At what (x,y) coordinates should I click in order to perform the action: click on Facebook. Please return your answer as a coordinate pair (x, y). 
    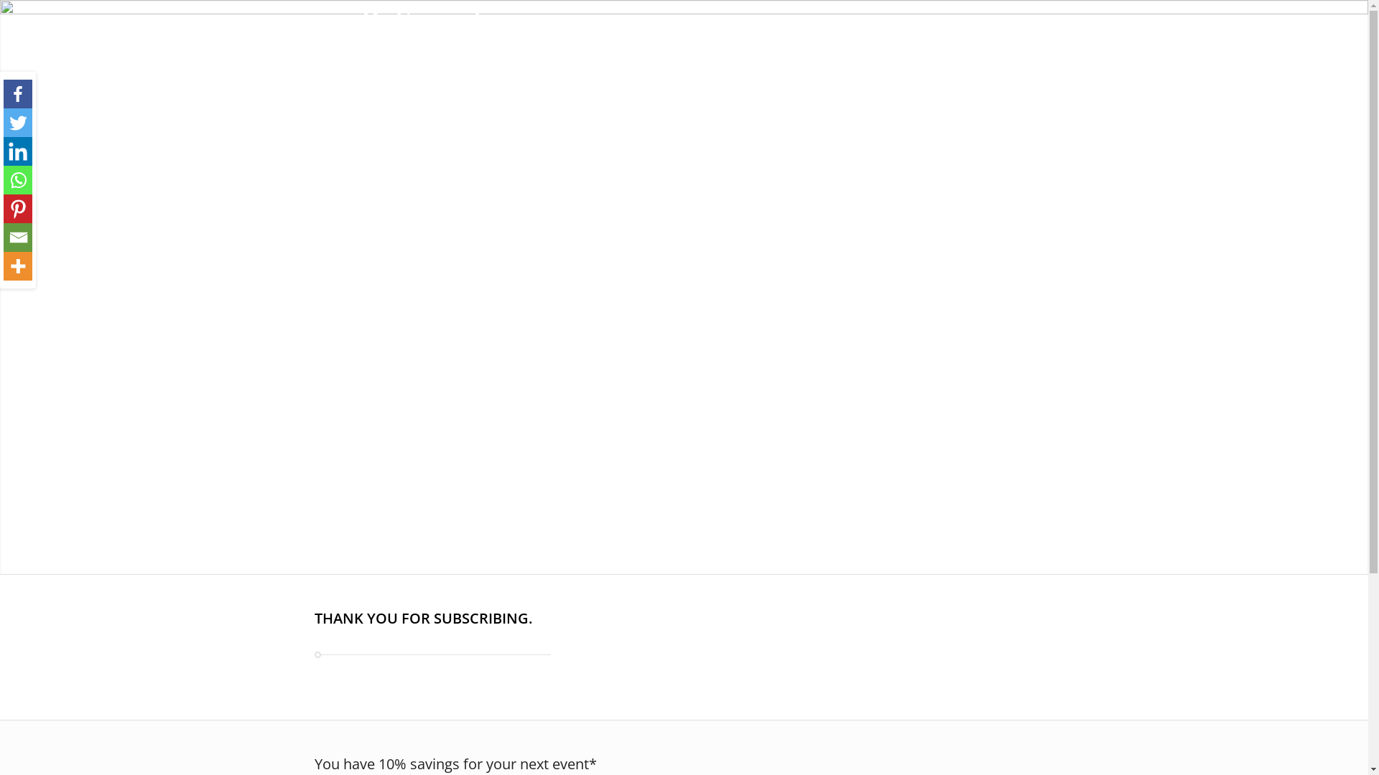
    Looking at the image, I should click on (16, 94).